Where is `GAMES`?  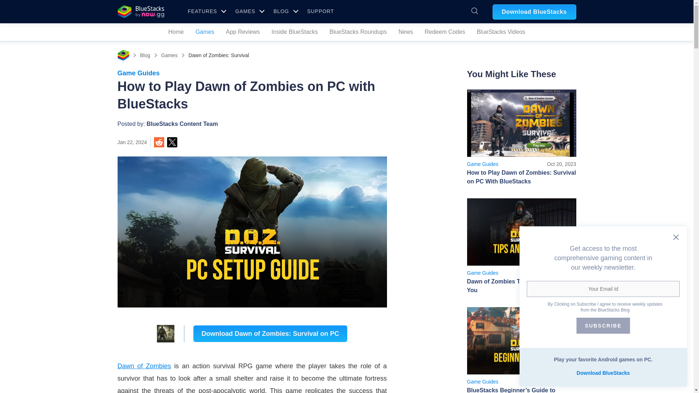 GAMES is located at coordinates (347, 55).